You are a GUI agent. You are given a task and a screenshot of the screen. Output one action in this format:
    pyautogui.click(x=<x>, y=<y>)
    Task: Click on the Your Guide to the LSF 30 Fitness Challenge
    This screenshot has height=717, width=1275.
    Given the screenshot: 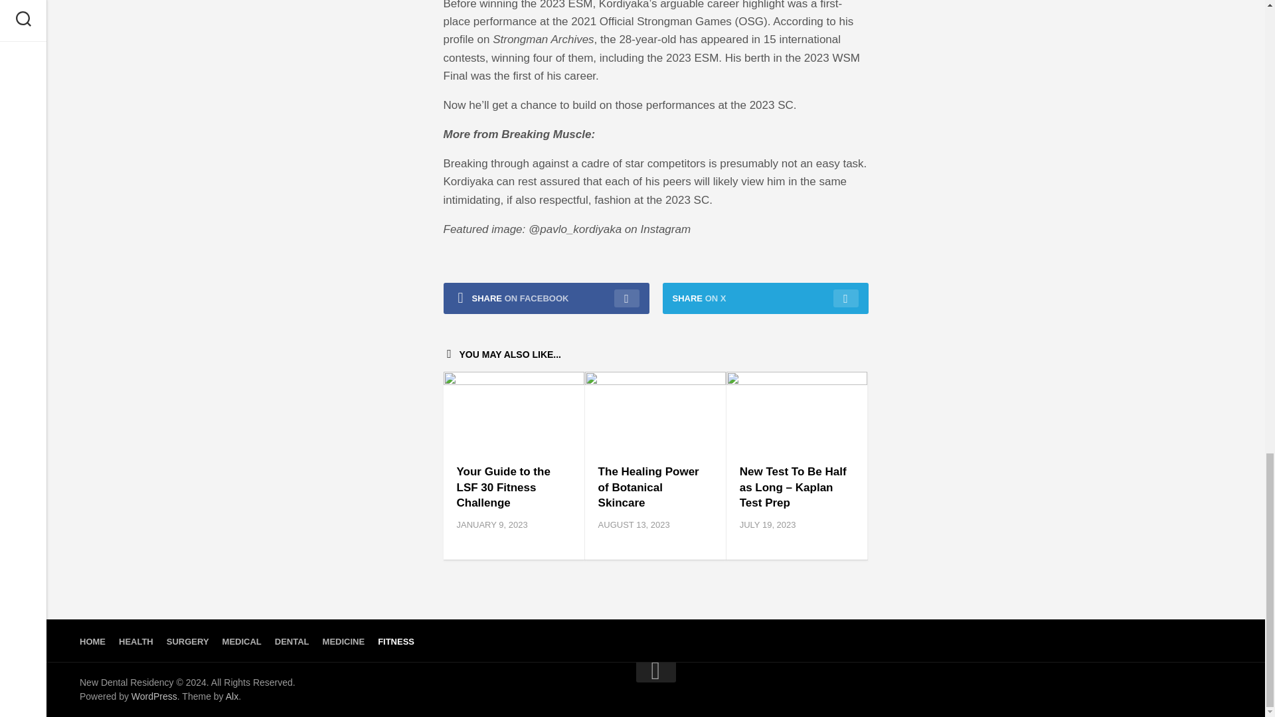 What is the action you would take?
    pyautogui.click(x=503, y=487)
    